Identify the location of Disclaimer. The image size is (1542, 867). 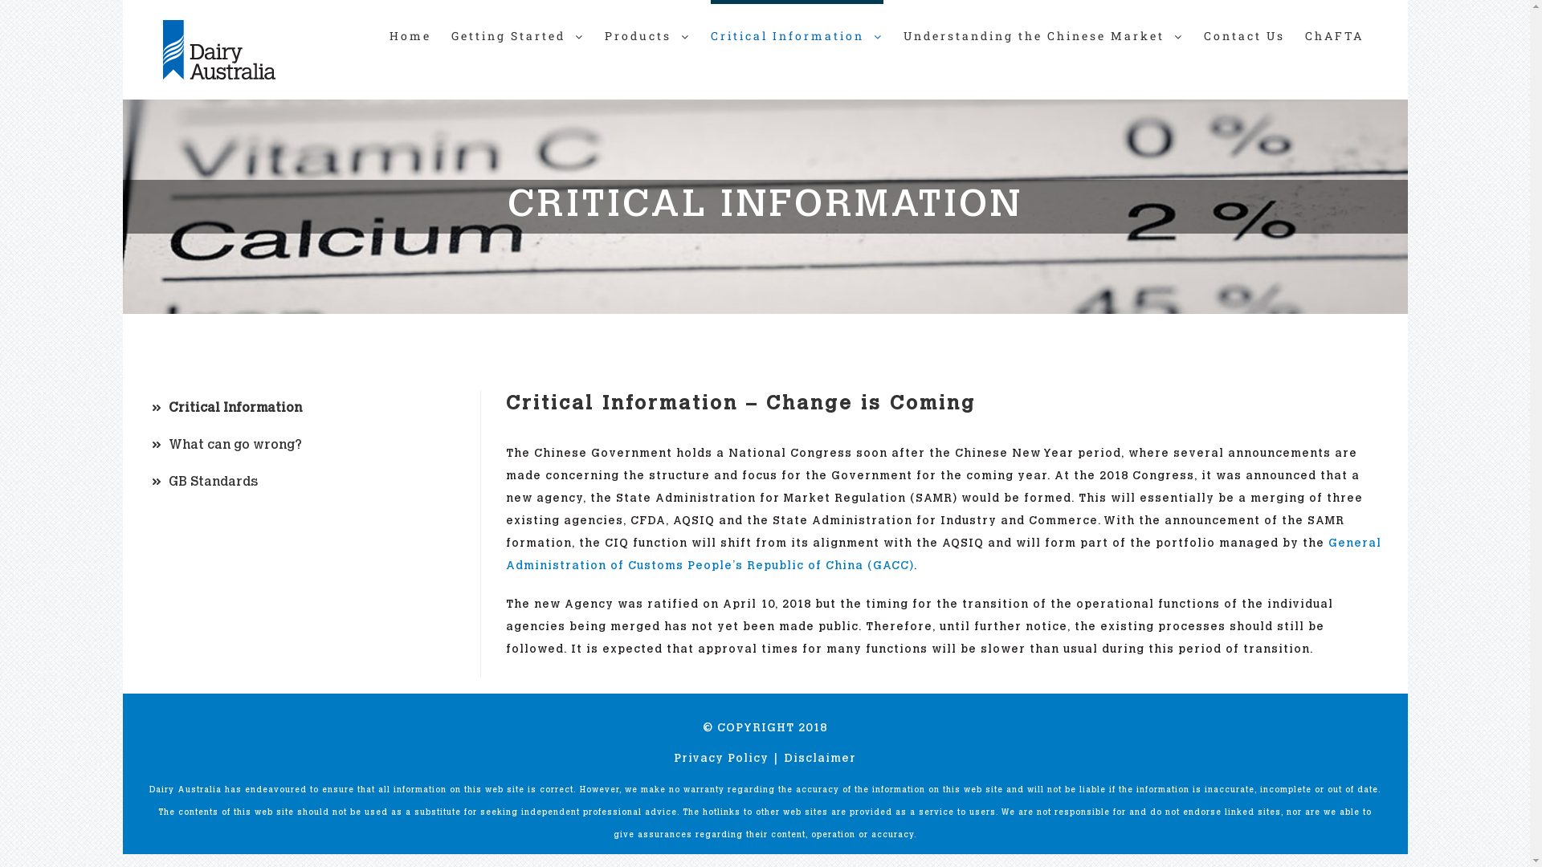
(820, 759).